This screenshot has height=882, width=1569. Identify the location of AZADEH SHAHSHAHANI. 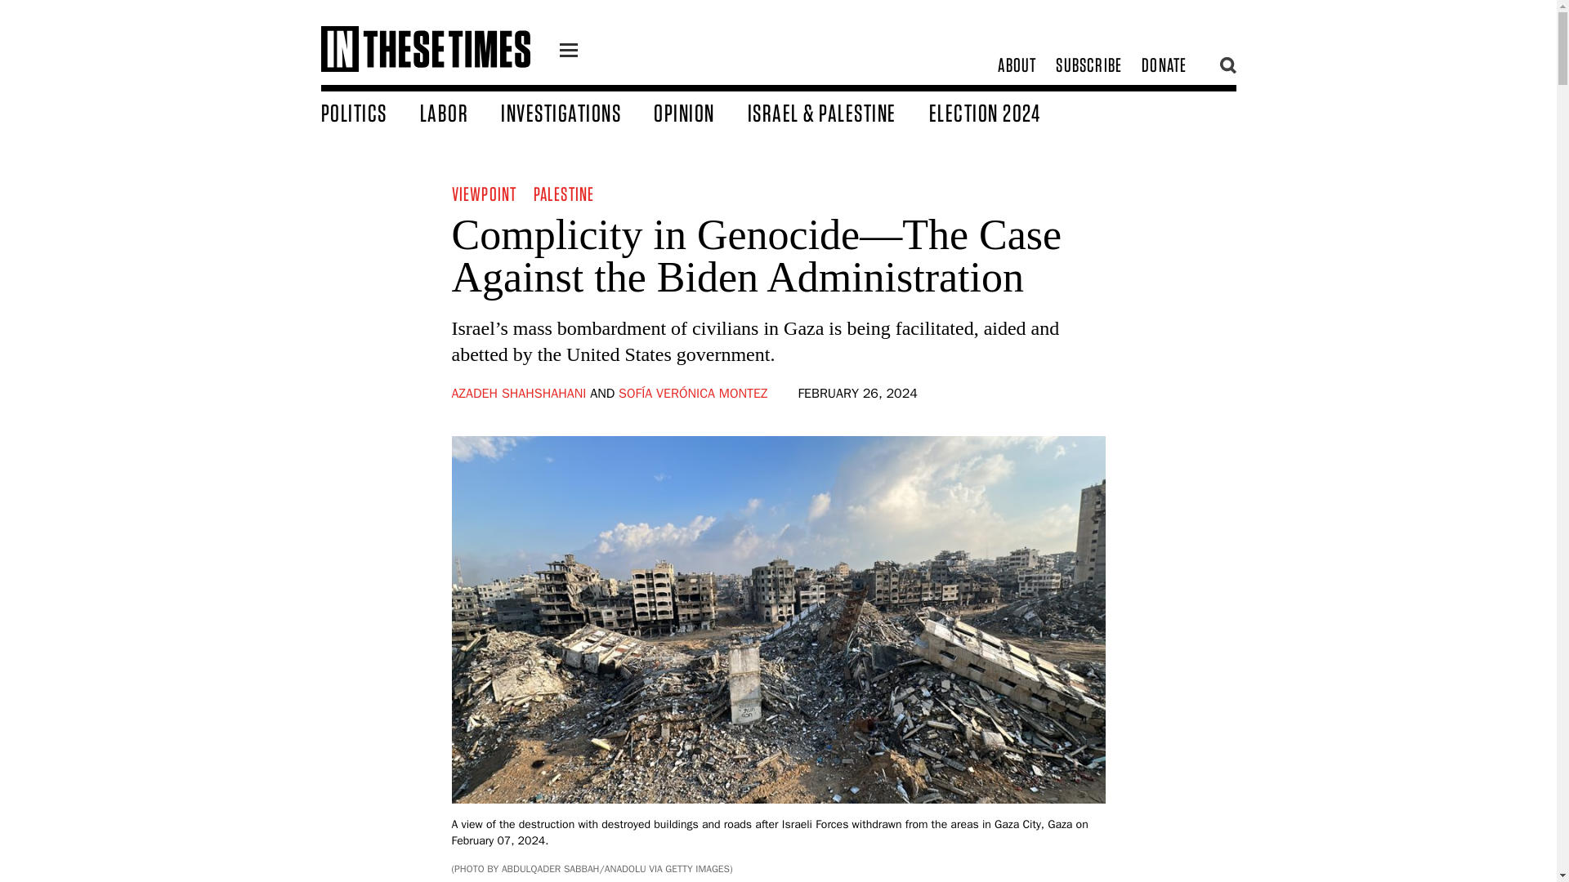
(518, 394).